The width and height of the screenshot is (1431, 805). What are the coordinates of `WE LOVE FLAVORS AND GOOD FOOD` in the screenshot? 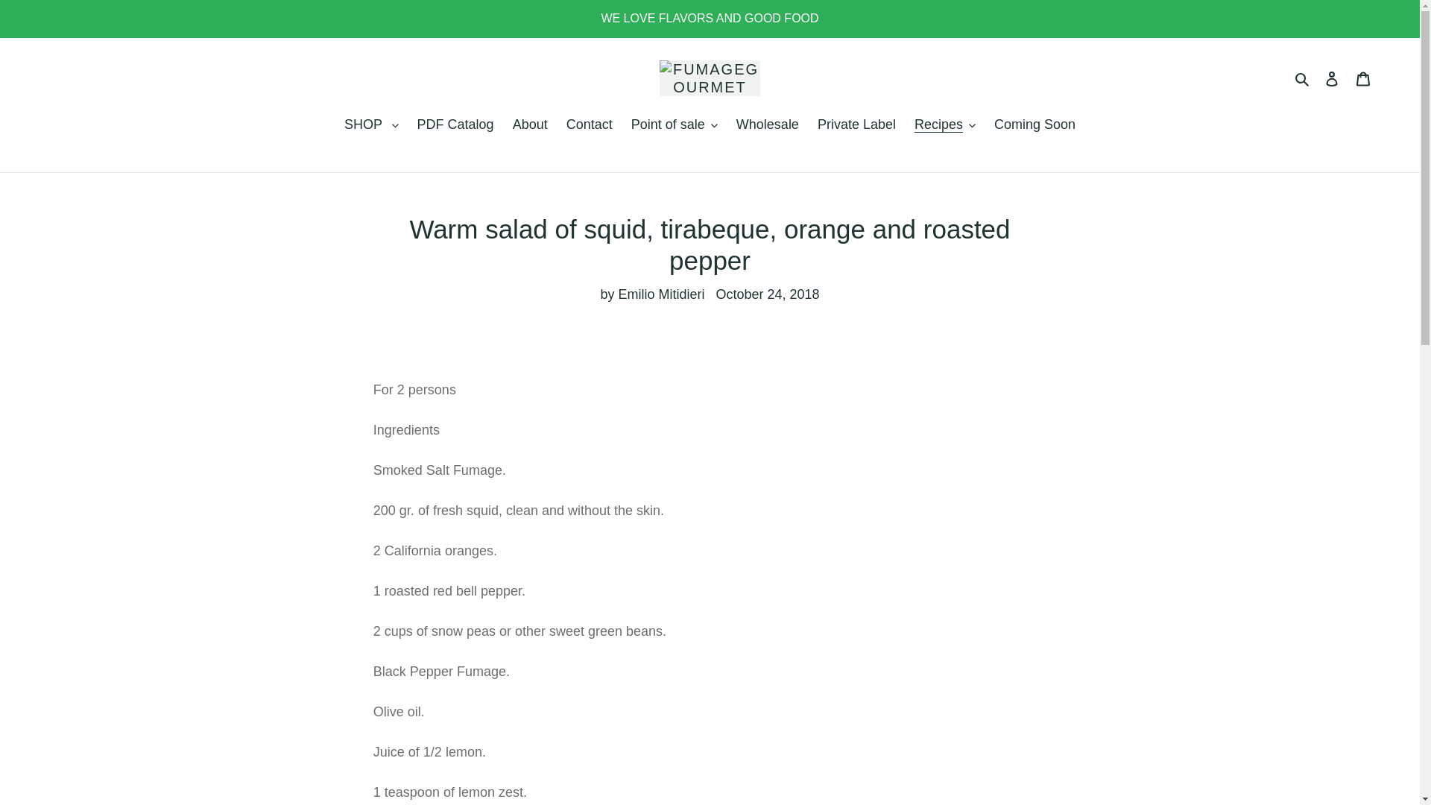 It's located at (710, 18).